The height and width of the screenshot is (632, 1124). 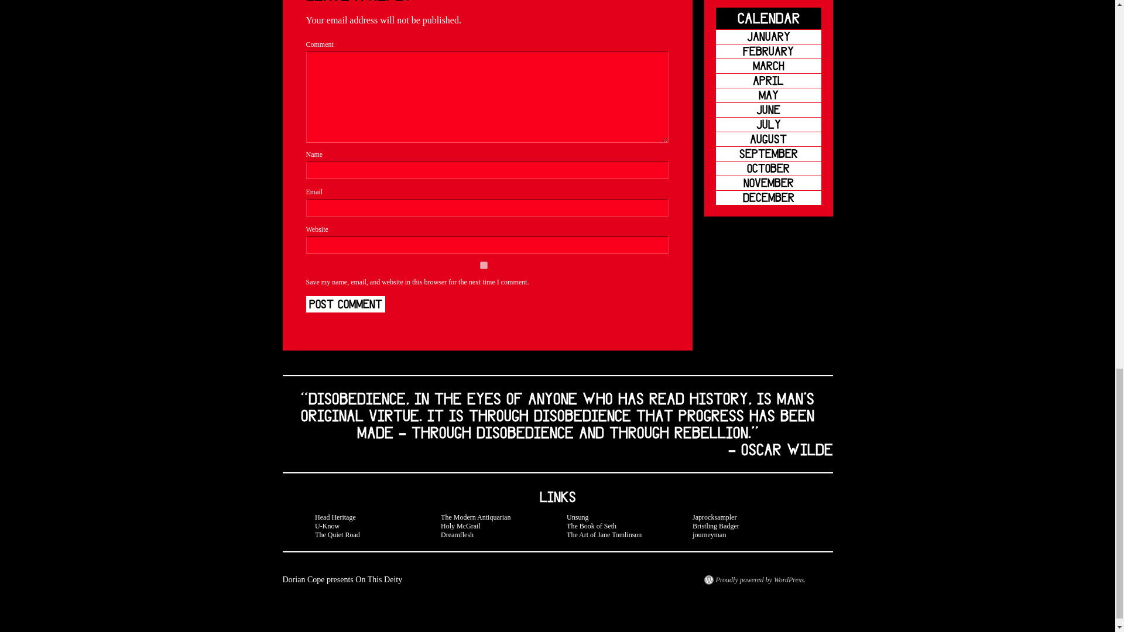 What do you see at coordinates (767, 36) in the screenshot?
I see `January` at bounding box center [767, 36].